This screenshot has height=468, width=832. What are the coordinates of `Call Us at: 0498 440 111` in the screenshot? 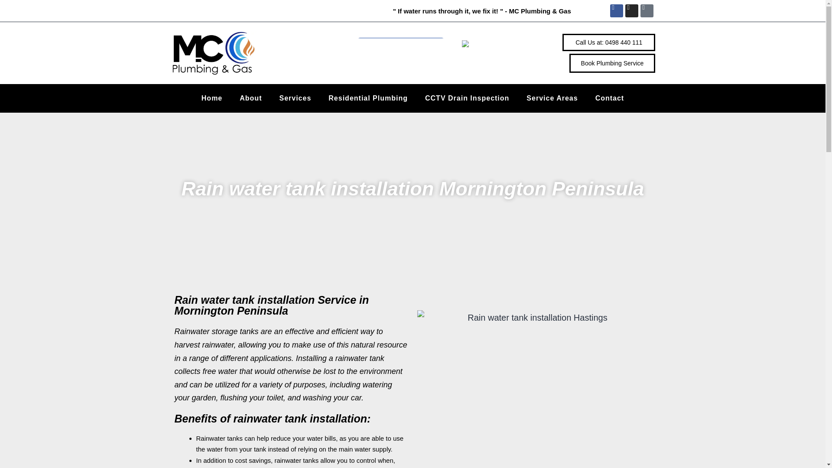 It's located at (608, 42).